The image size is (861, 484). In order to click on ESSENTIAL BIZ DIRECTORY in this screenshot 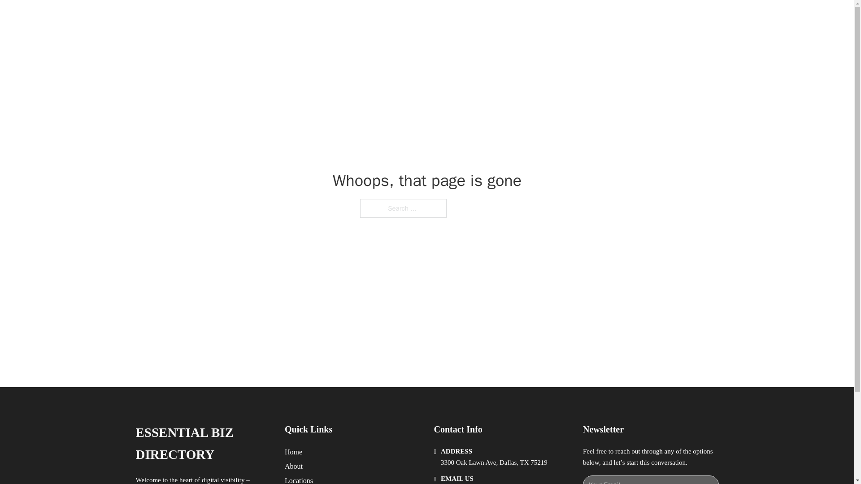, I will do `click(203, 444)`.